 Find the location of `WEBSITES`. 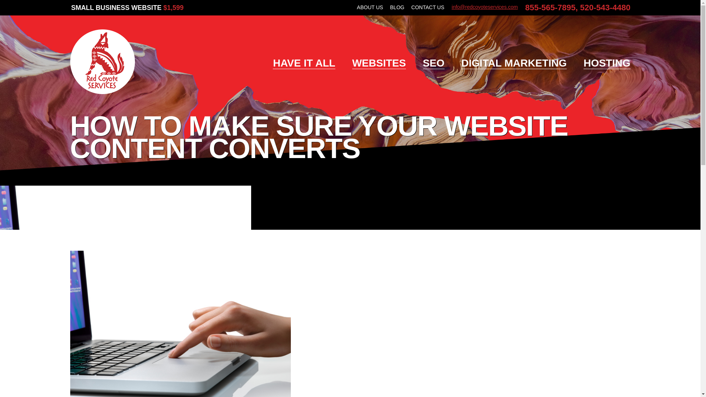

WEBSITES is located at coordinates (379, 63).